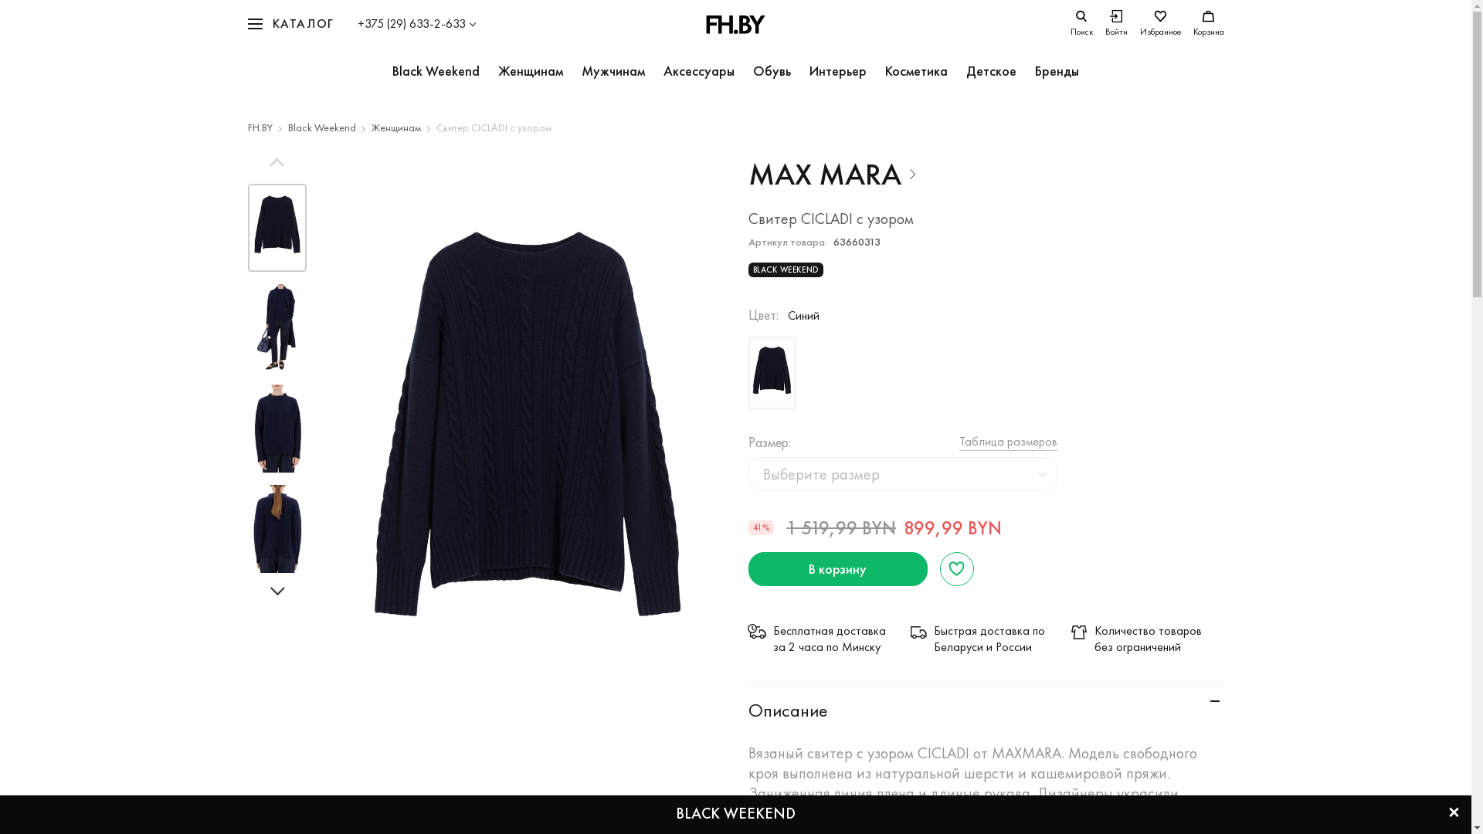 The width and height of the screenshot is (1483, 834). Describe the element at coordinates (416, 25) in the screenshot. I see `+375 (29) 633-2-633` at that location.